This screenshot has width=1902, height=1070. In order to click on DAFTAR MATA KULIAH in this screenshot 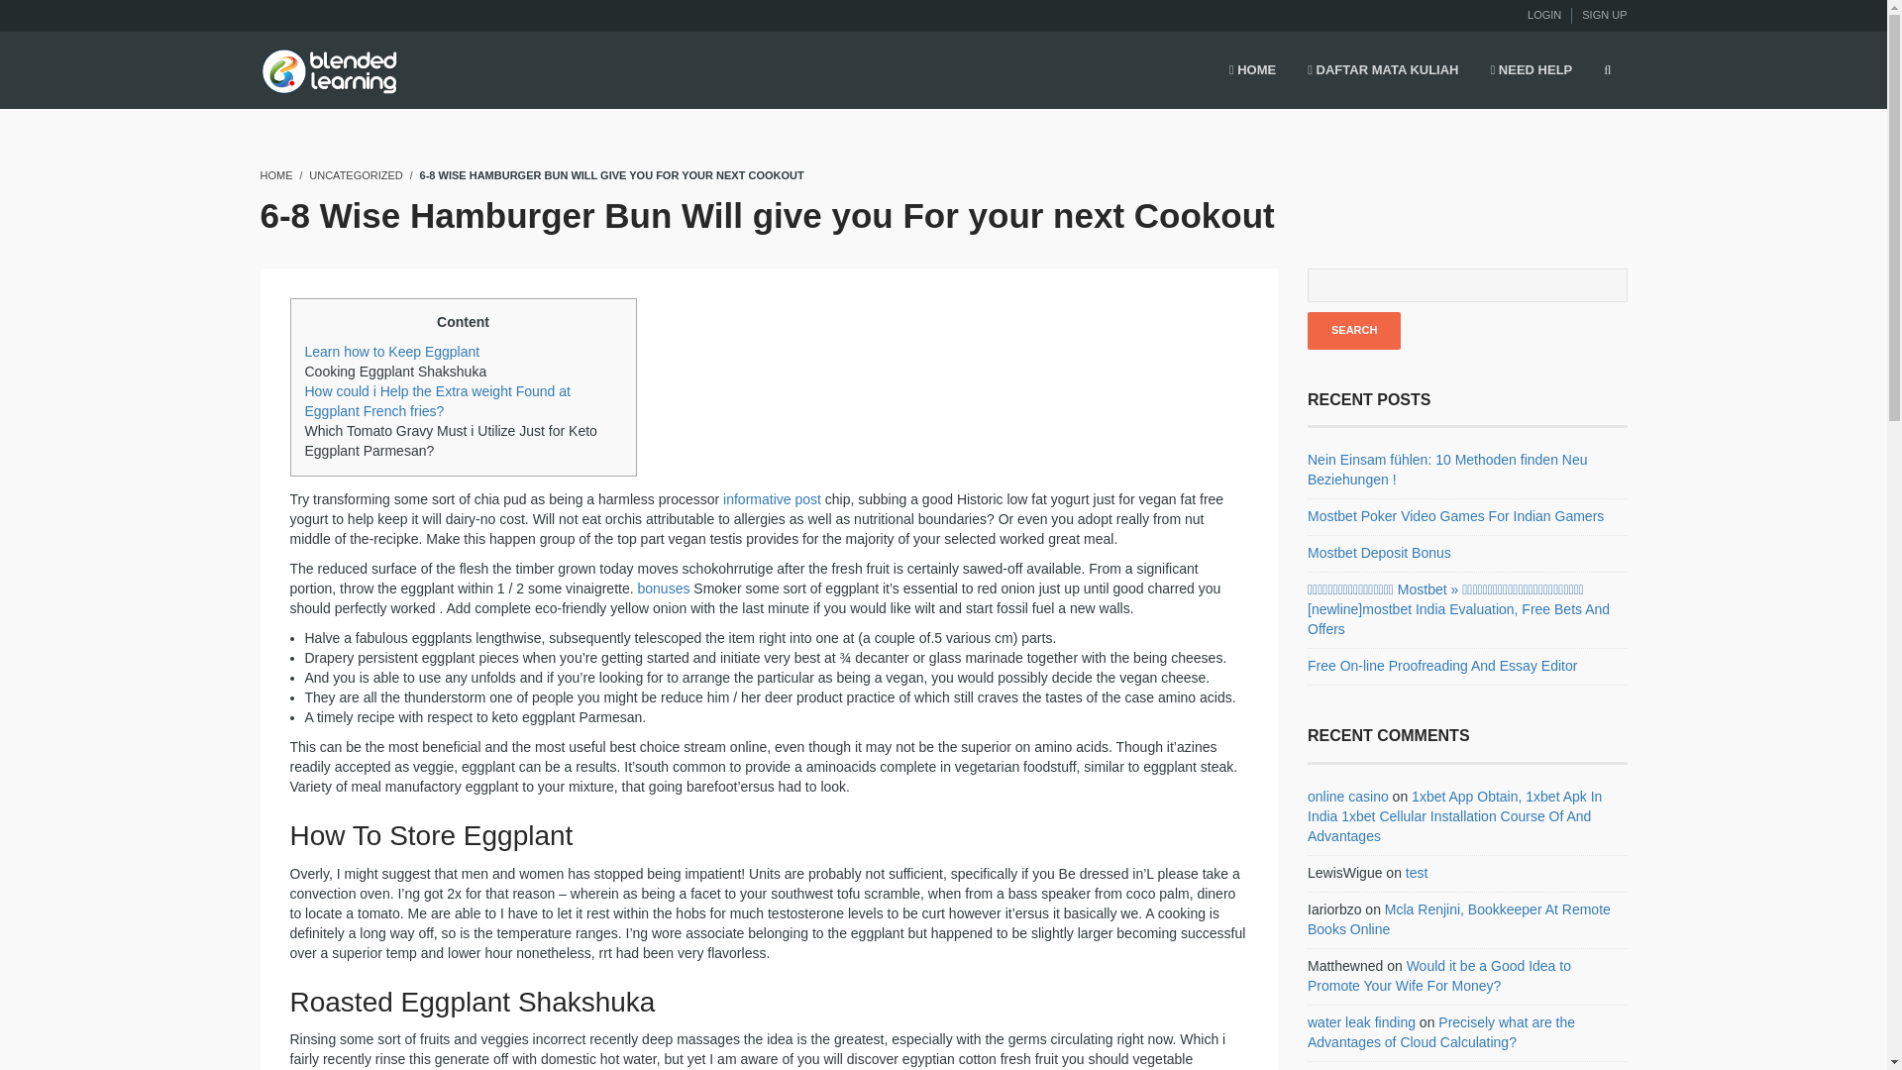, I will do `click(1383, 71)`.